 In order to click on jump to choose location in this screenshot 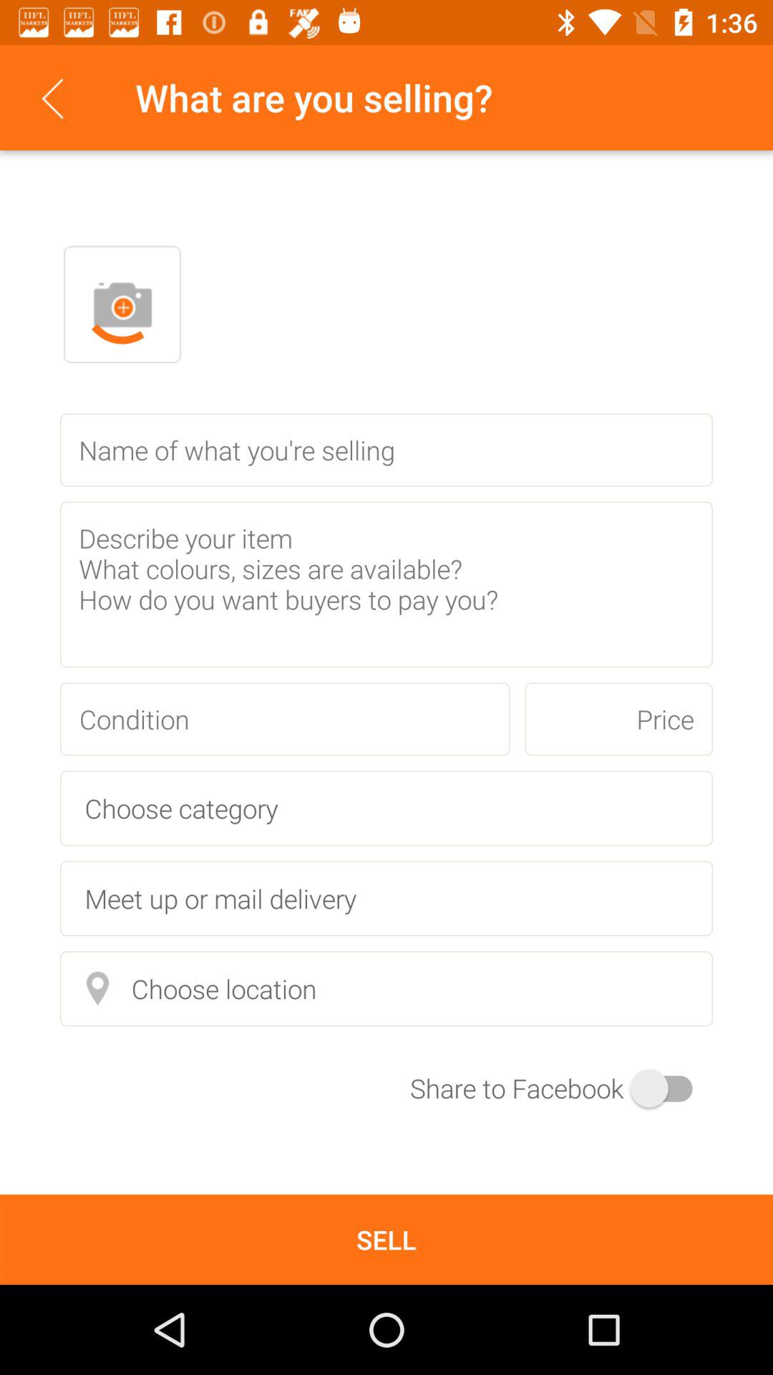, I will do `click(386, 988)`.